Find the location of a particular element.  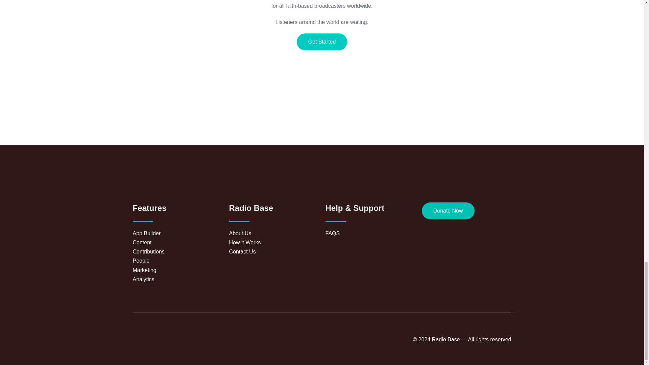

Contributions is located at coordinates (177, 251).